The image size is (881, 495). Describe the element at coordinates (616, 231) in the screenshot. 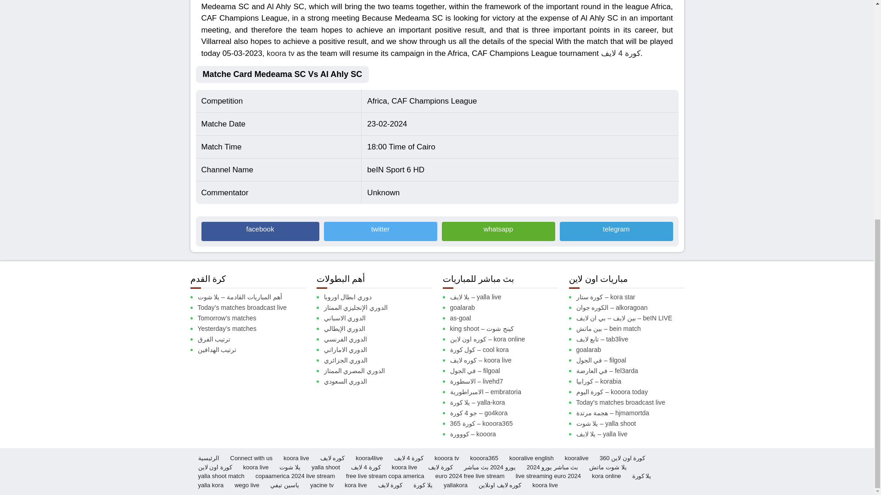

I see `telegram` at that location.